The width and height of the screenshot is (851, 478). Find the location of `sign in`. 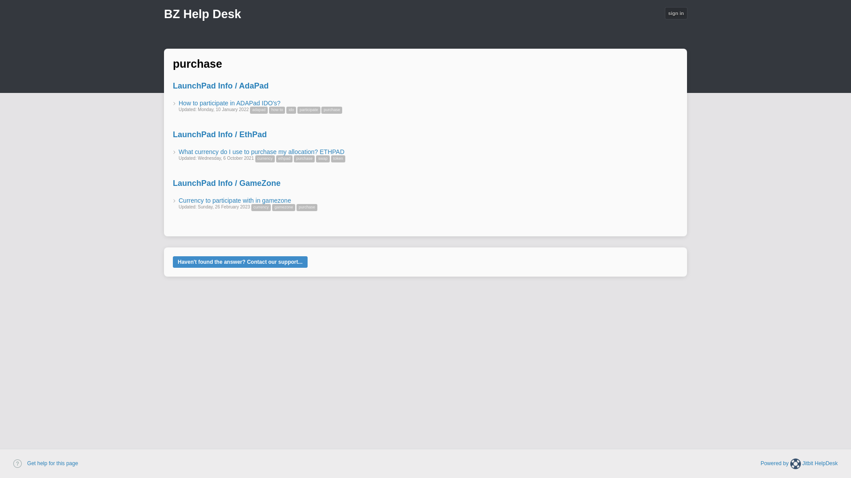

sign in is located at coordinates (676, 13).